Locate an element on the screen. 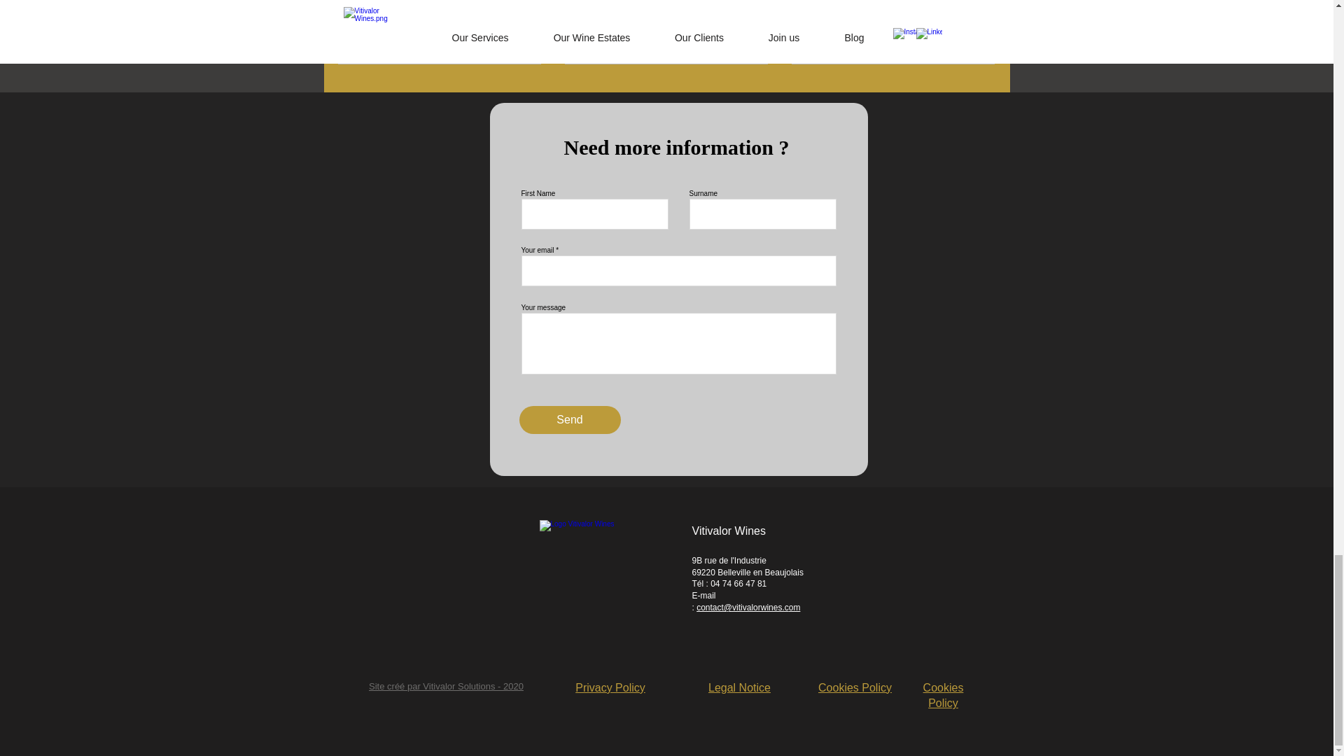  Legal Notice is located at coordinates (739, 687).